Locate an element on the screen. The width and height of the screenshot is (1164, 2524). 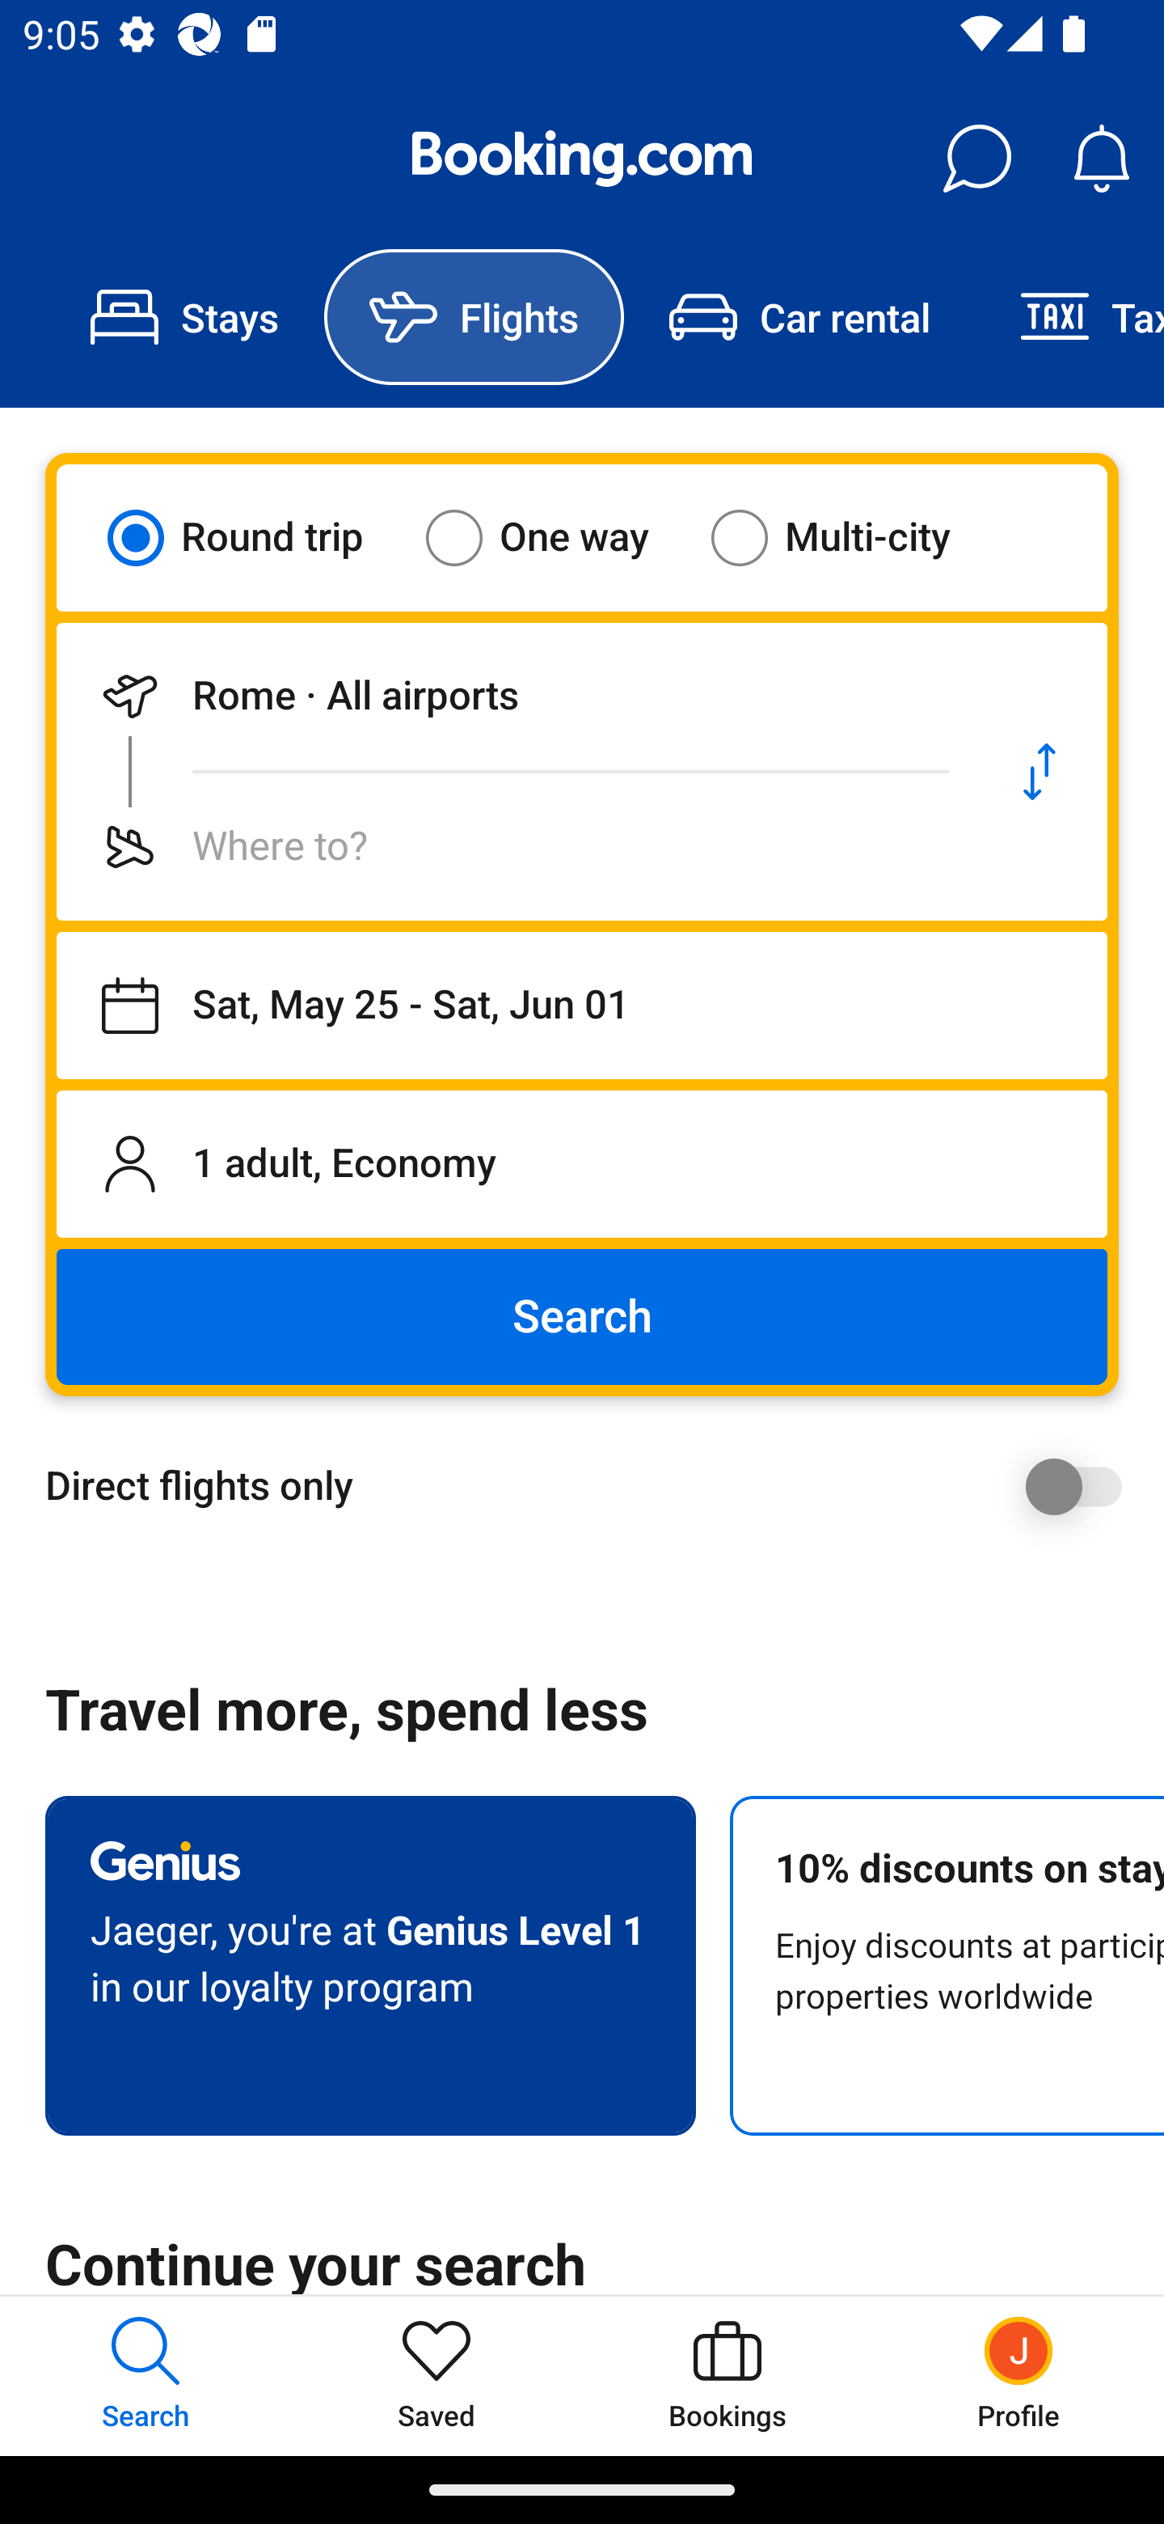
Saved is located at coordinates (436, 2375).